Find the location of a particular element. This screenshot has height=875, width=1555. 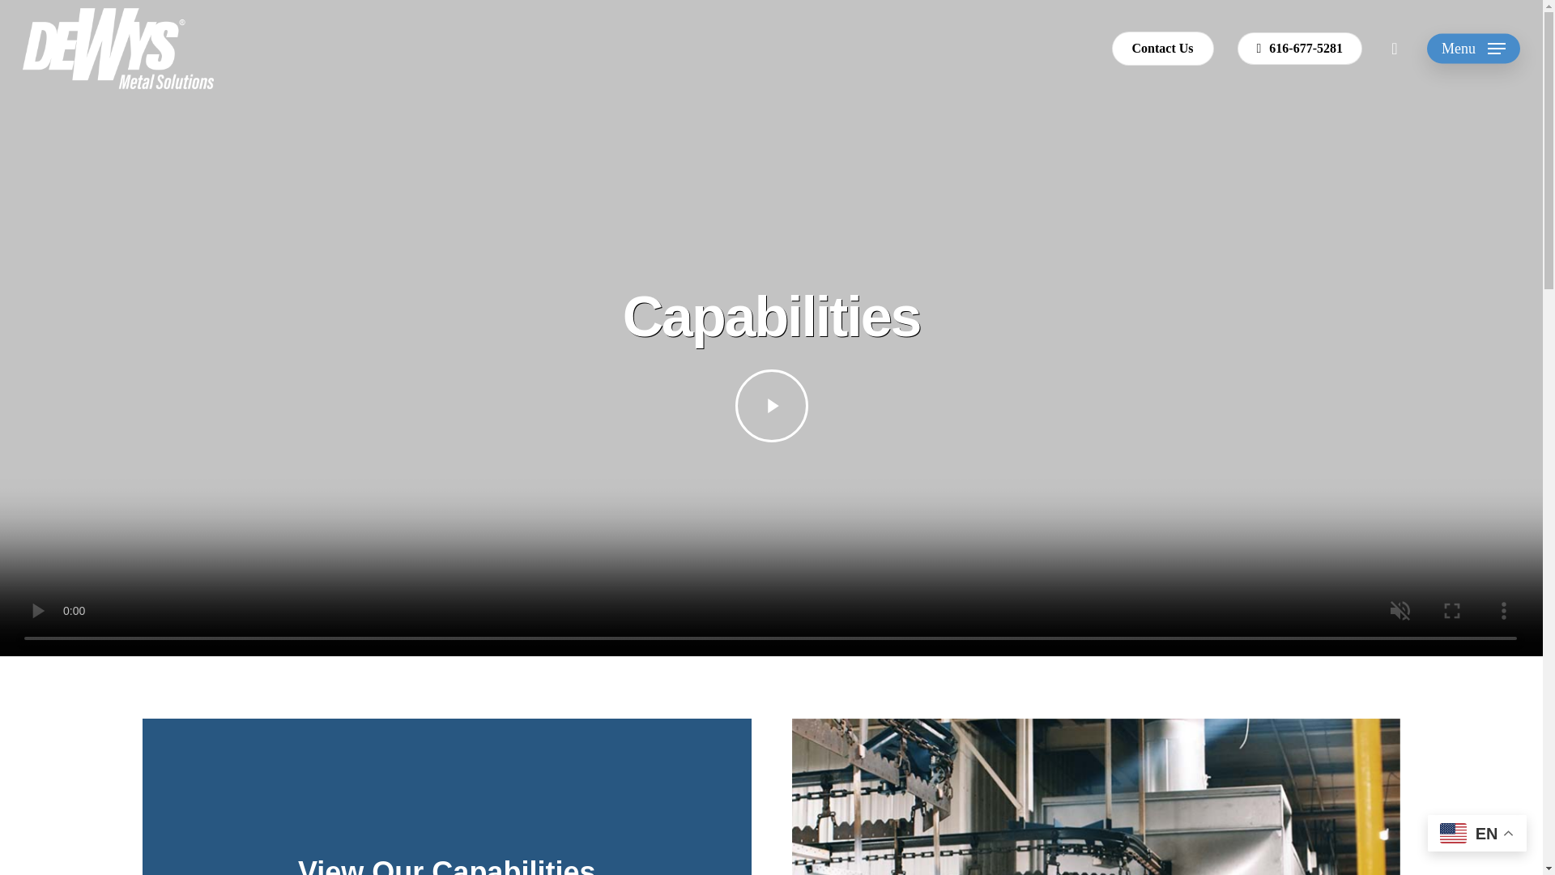

search is located at coordinates (1395, 49).